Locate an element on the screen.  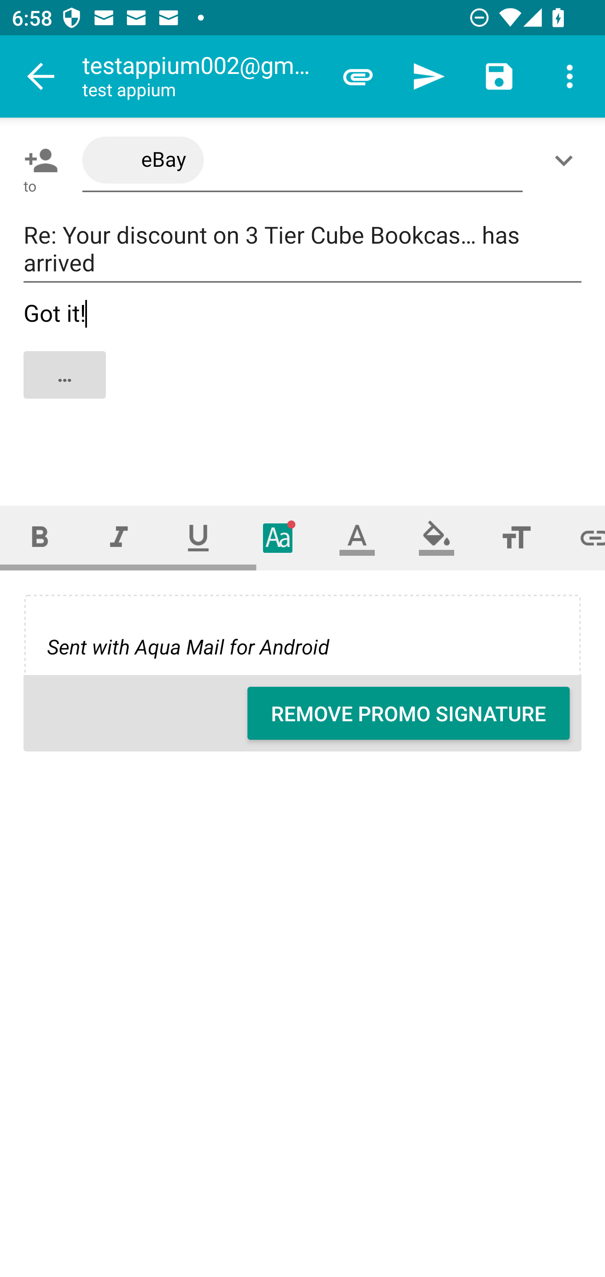
Navigate up is located at coordinates (41, 76).